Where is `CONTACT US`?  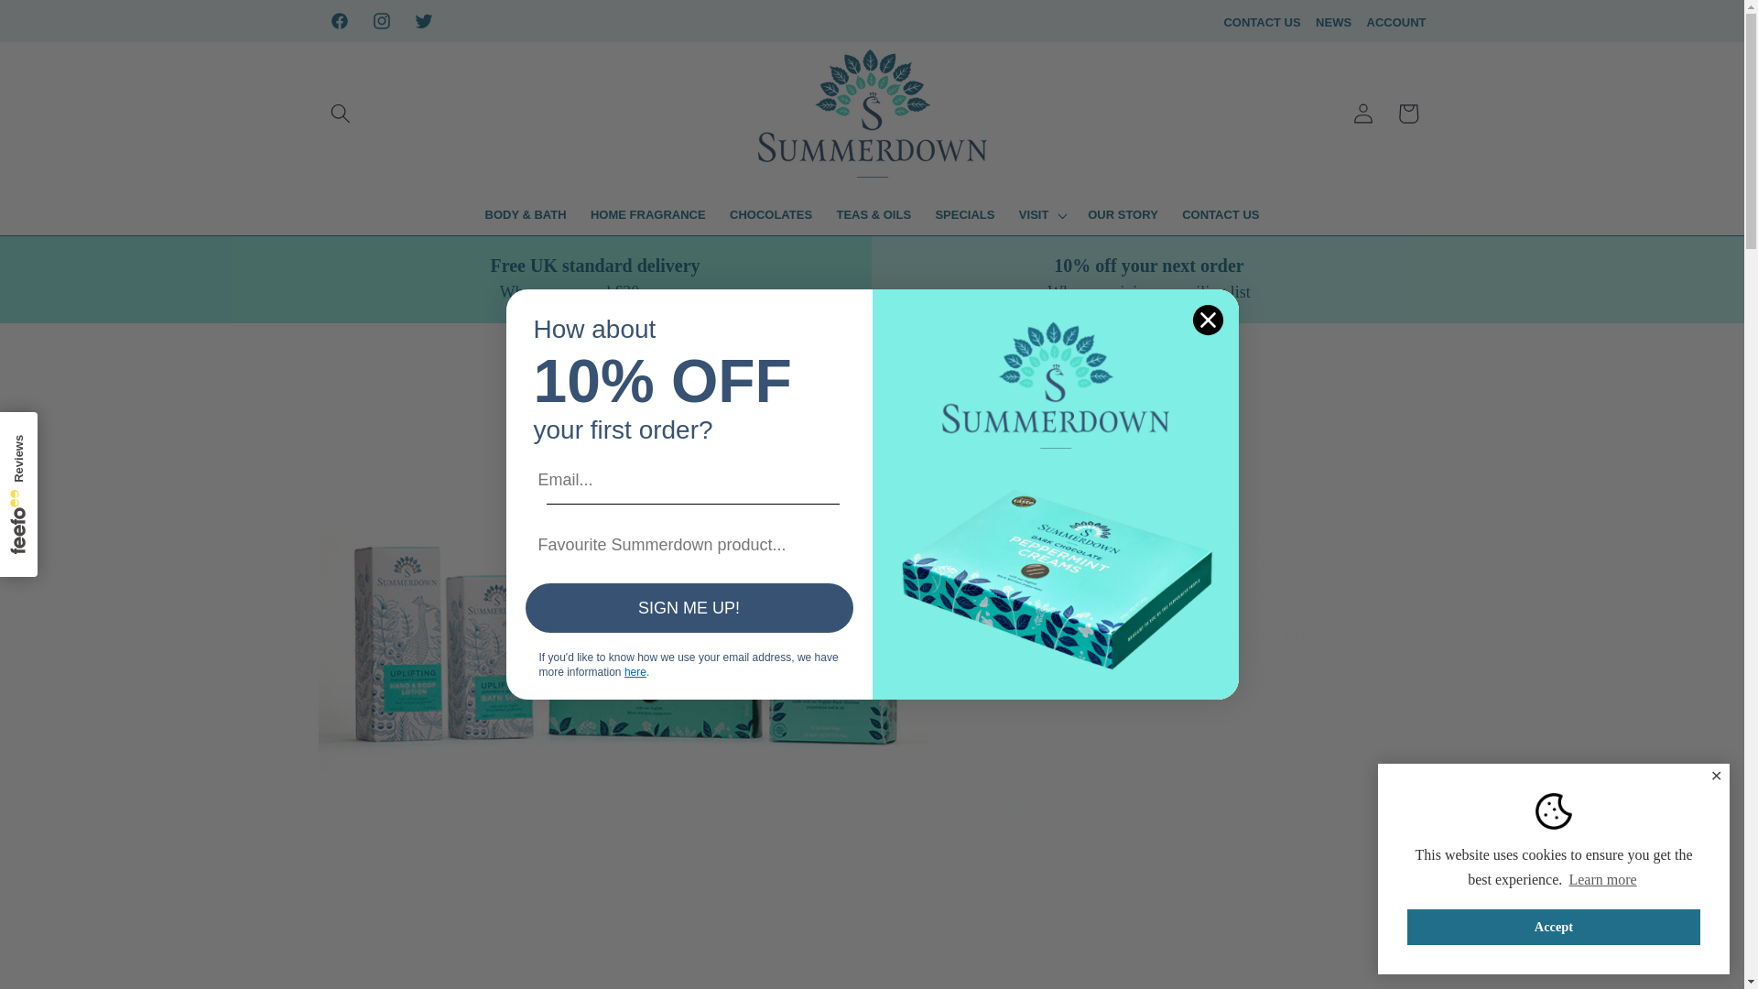
CONTACT US is located at coordinates (1262, 22).